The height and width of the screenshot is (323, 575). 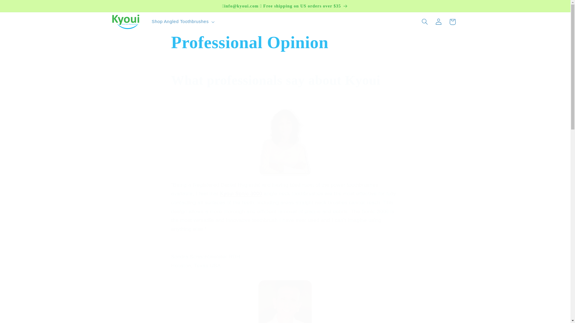 I want to click on Panier, so click(x=453, y=22).